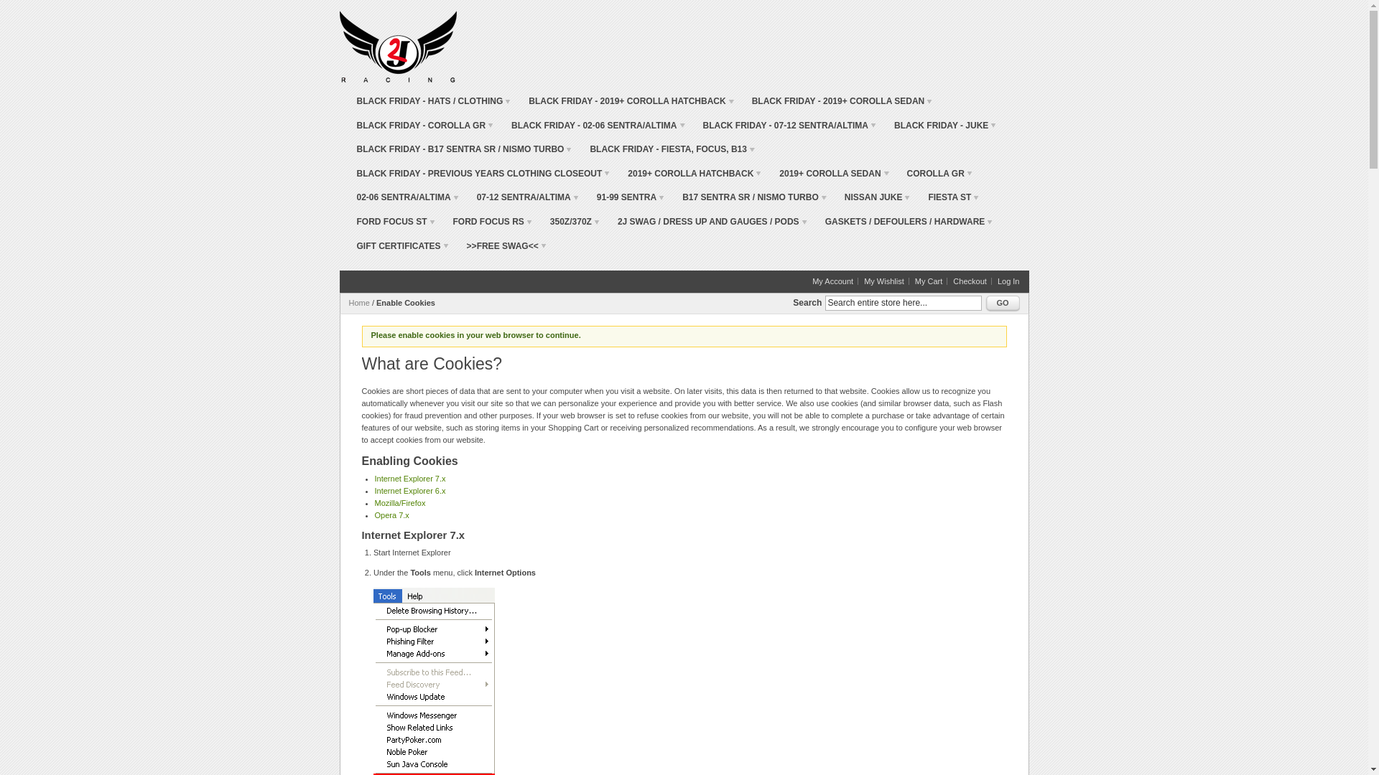 The width and height of the screenshot is (1379, 775). What do you see at coordinates (945, 126) in the screenshot?
I see `BLACK FRIDAY - JUKE` at bounding box center [945, 126].